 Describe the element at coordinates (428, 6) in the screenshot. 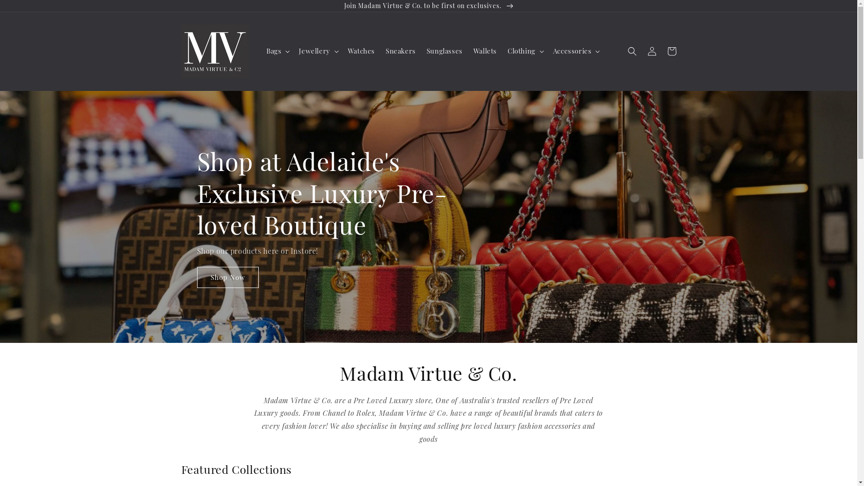

I see `Join Madam Virtue & Co. to be first on exclusives.` at that location.